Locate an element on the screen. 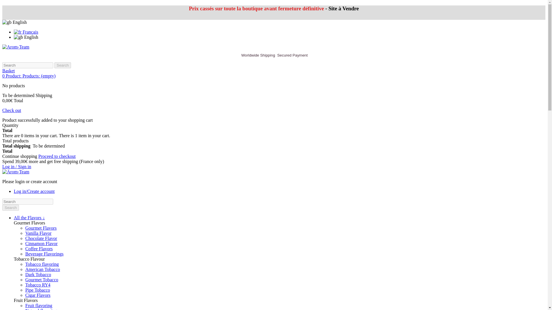  Tobacco RY4 is located at coordinates (38, 285).